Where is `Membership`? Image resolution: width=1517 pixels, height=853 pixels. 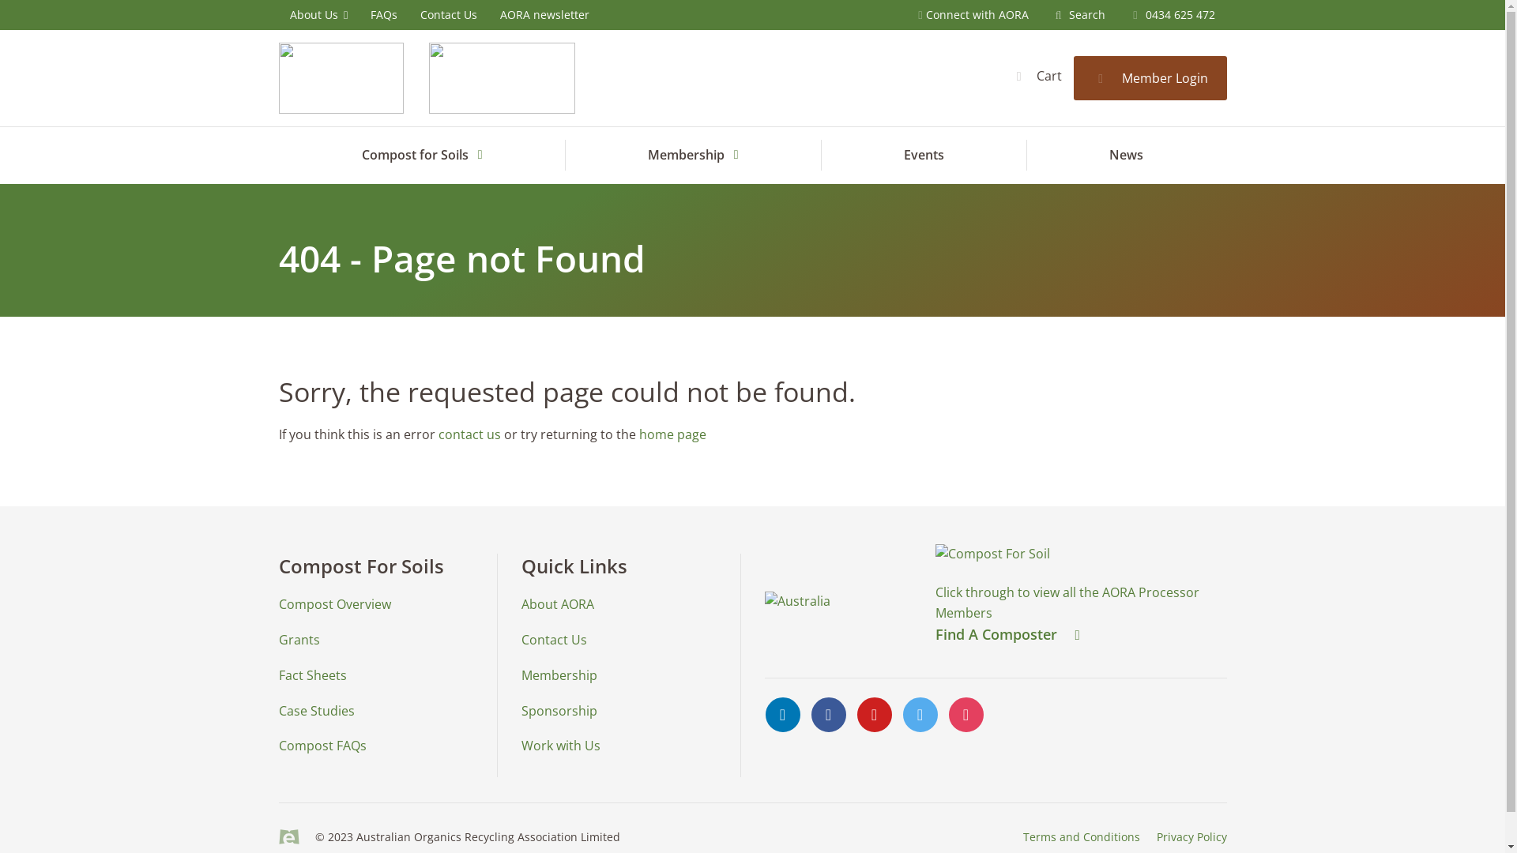
Membership is located at coordinates (559, 675).